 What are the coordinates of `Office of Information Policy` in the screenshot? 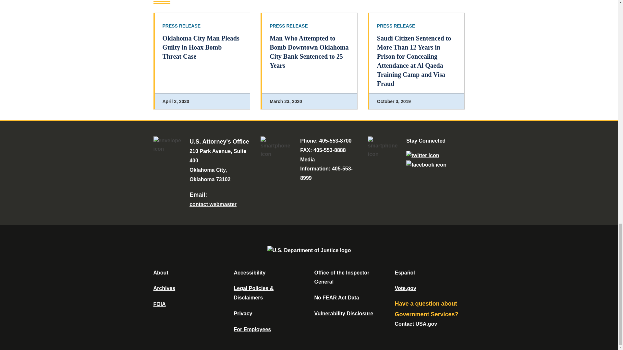 It's located at (159, 304).